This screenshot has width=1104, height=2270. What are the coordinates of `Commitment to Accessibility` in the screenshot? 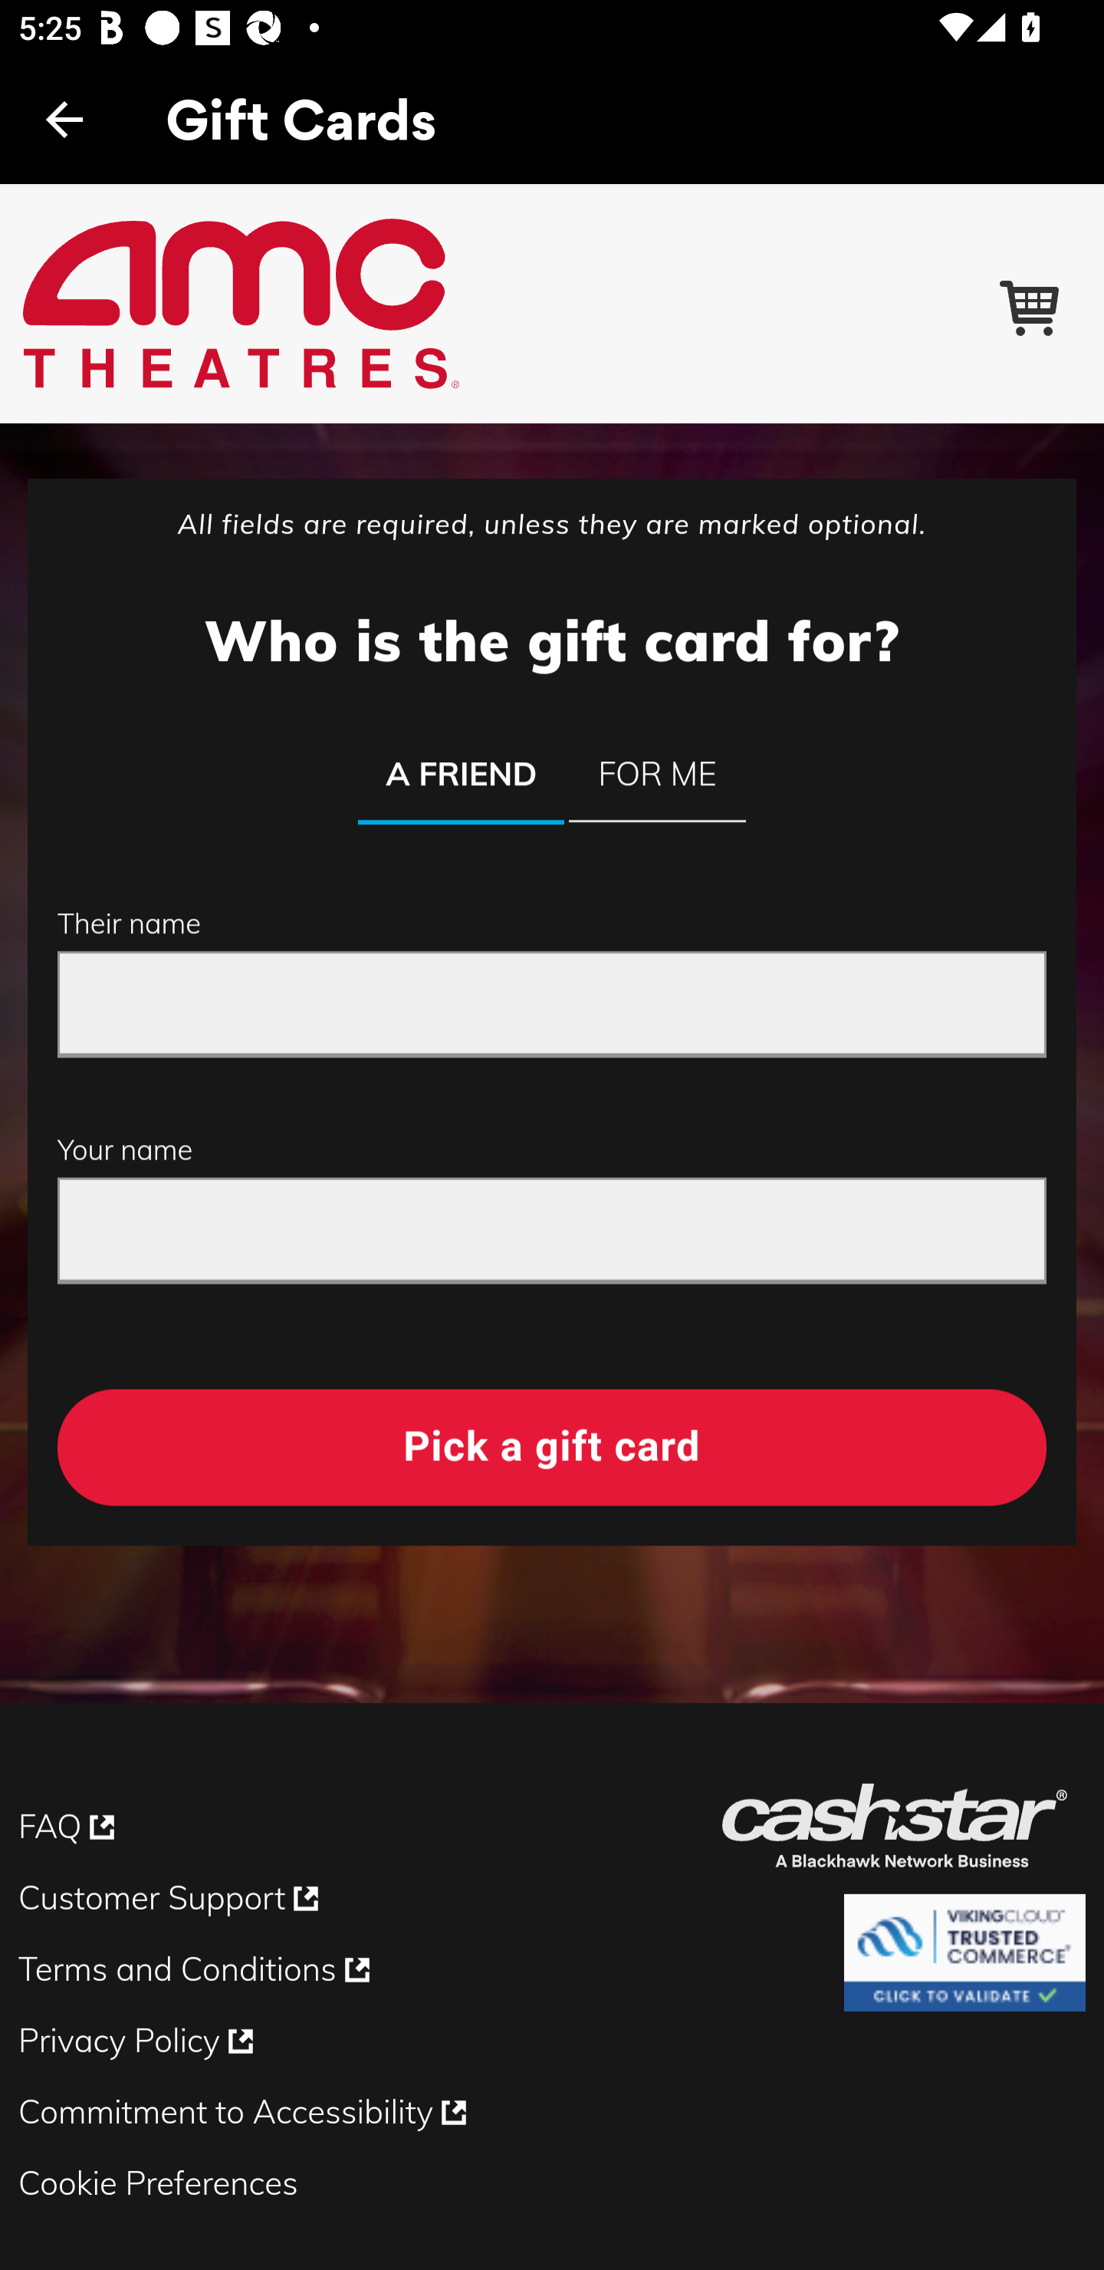 It's located at (245, 2122).